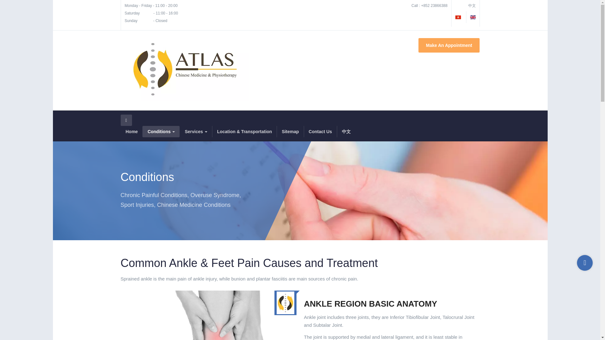 The width and height of the screenshot is (605, 340). Describe the element at coordinates (585, 263) in the screenshot. I see `Addthis` at that location.